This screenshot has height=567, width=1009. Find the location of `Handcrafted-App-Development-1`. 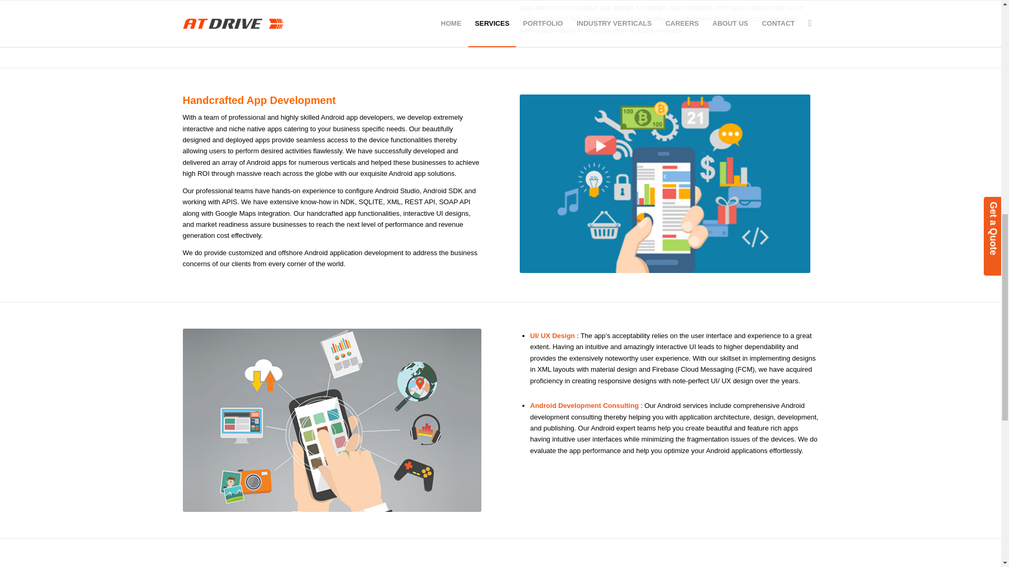

Handcrafted-App-Development-1 is located at coordinates (665, 184).